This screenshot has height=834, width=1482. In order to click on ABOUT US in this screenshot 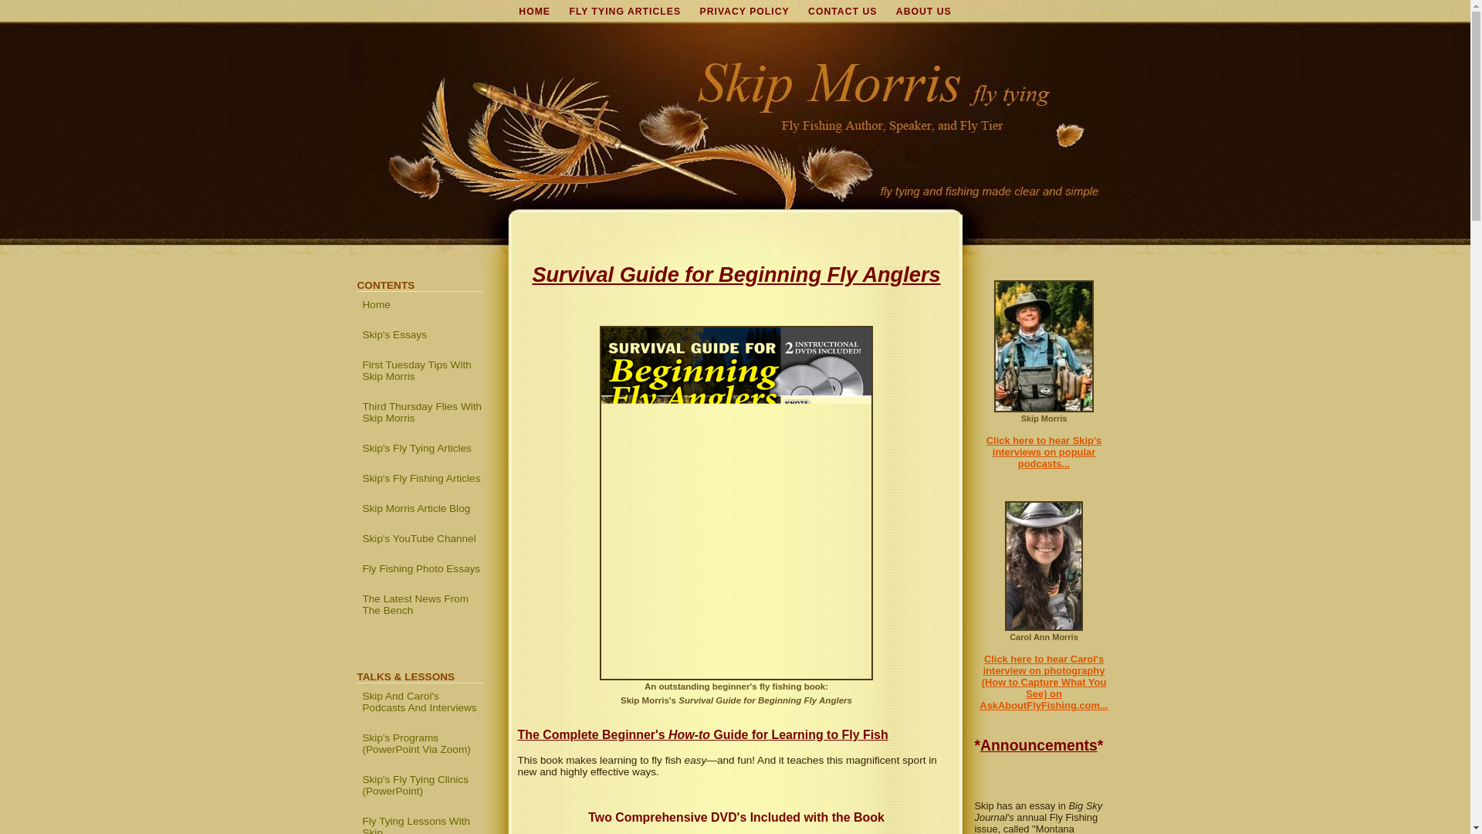, I will do `click(923, 11)`.